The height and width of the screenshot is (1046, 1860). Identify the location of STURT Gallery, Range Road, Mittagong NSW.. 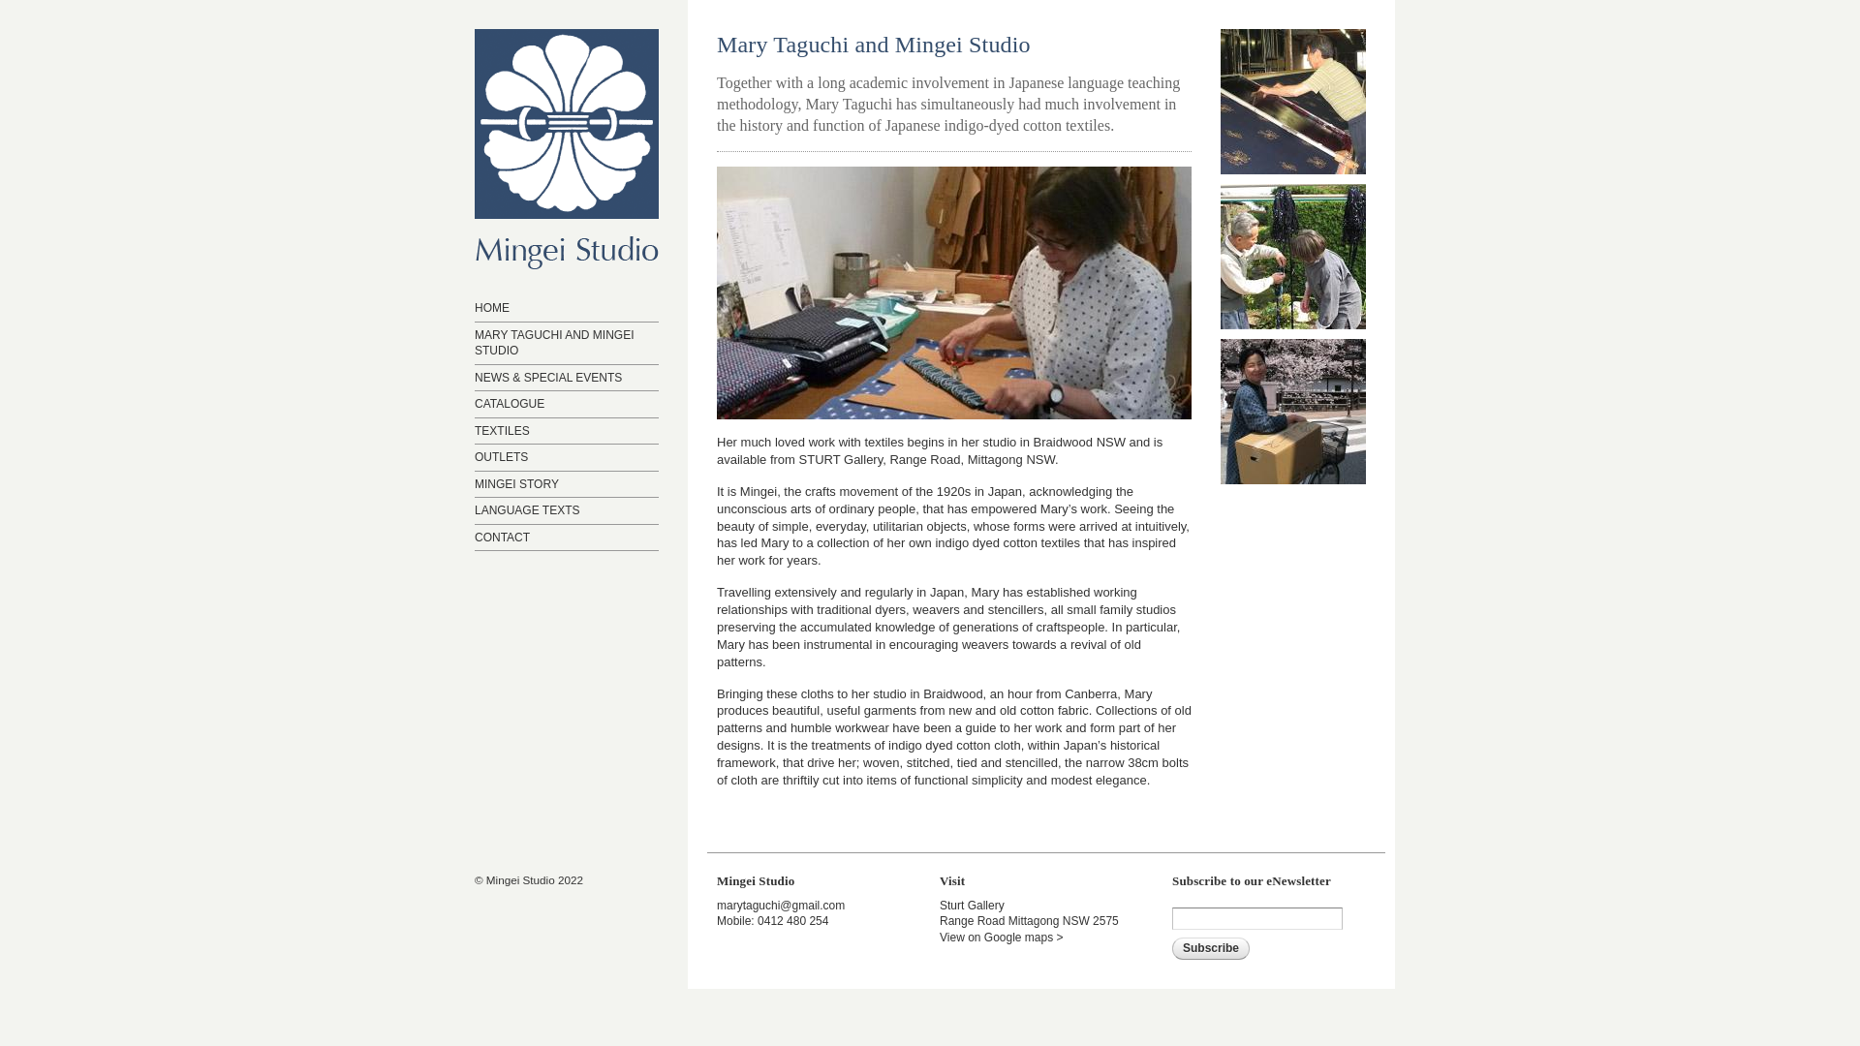
(929, 459).